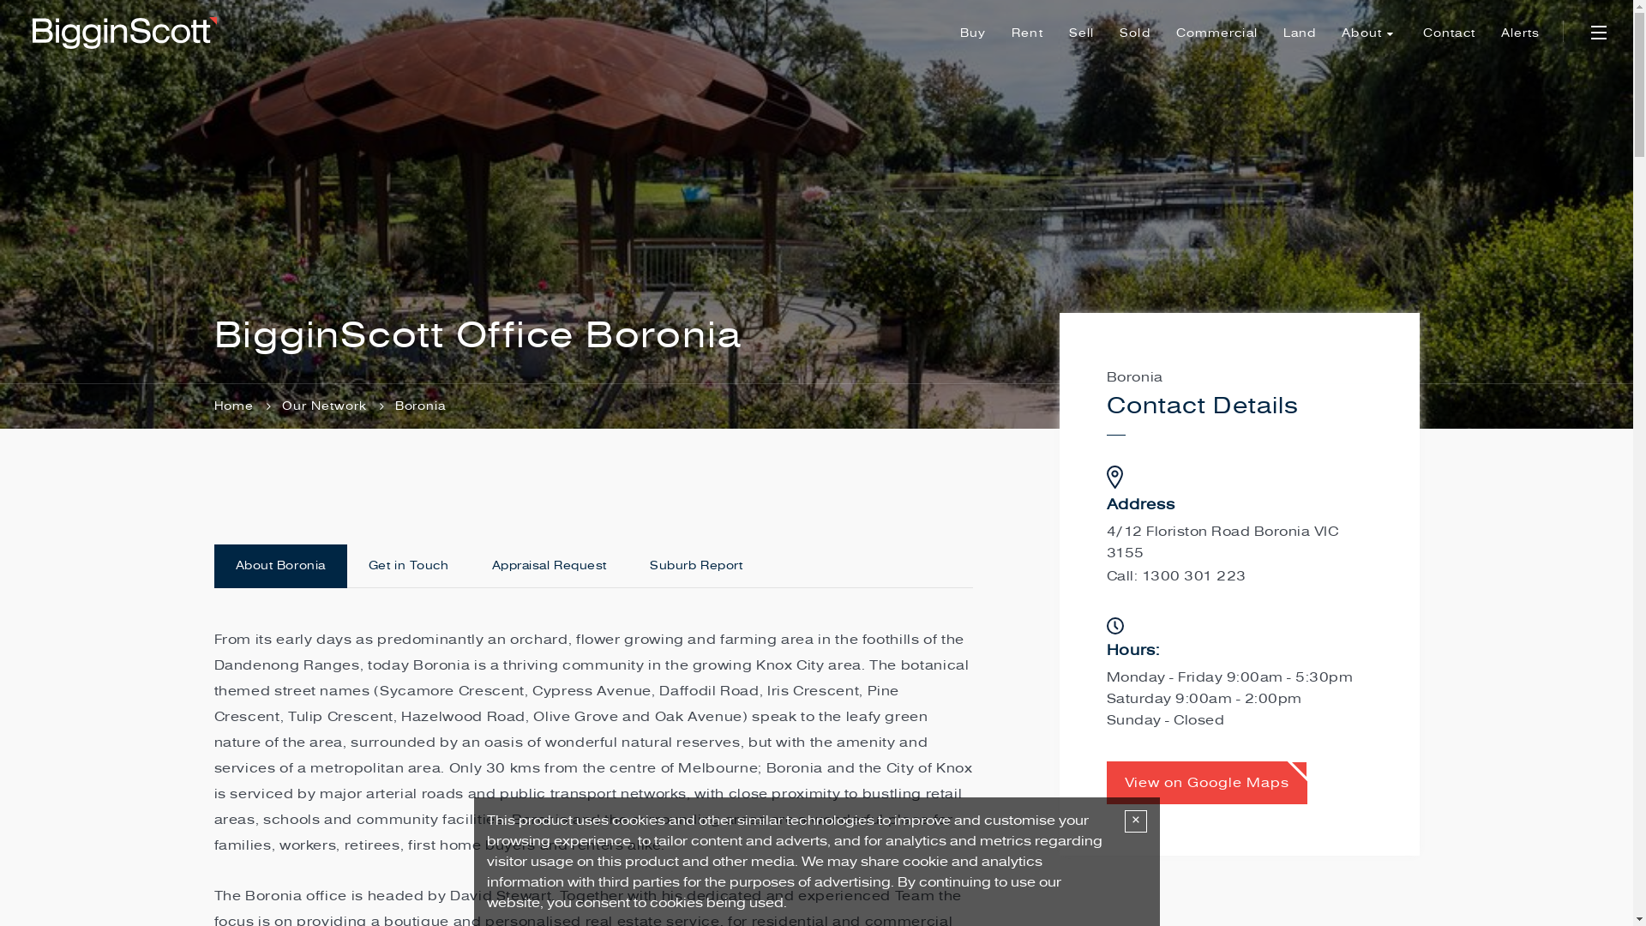 This screenshot has width=1646, height=926. Describe the element at coordinates (1027, 33) in the screenshot. I see `Rent` at that location.